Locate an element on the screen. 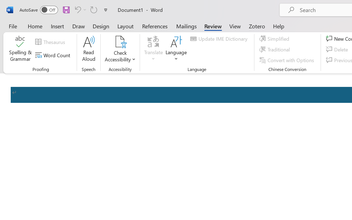 This screenshot has height=220, width=352. Check Accessibility is located at coordinates (120, 42).